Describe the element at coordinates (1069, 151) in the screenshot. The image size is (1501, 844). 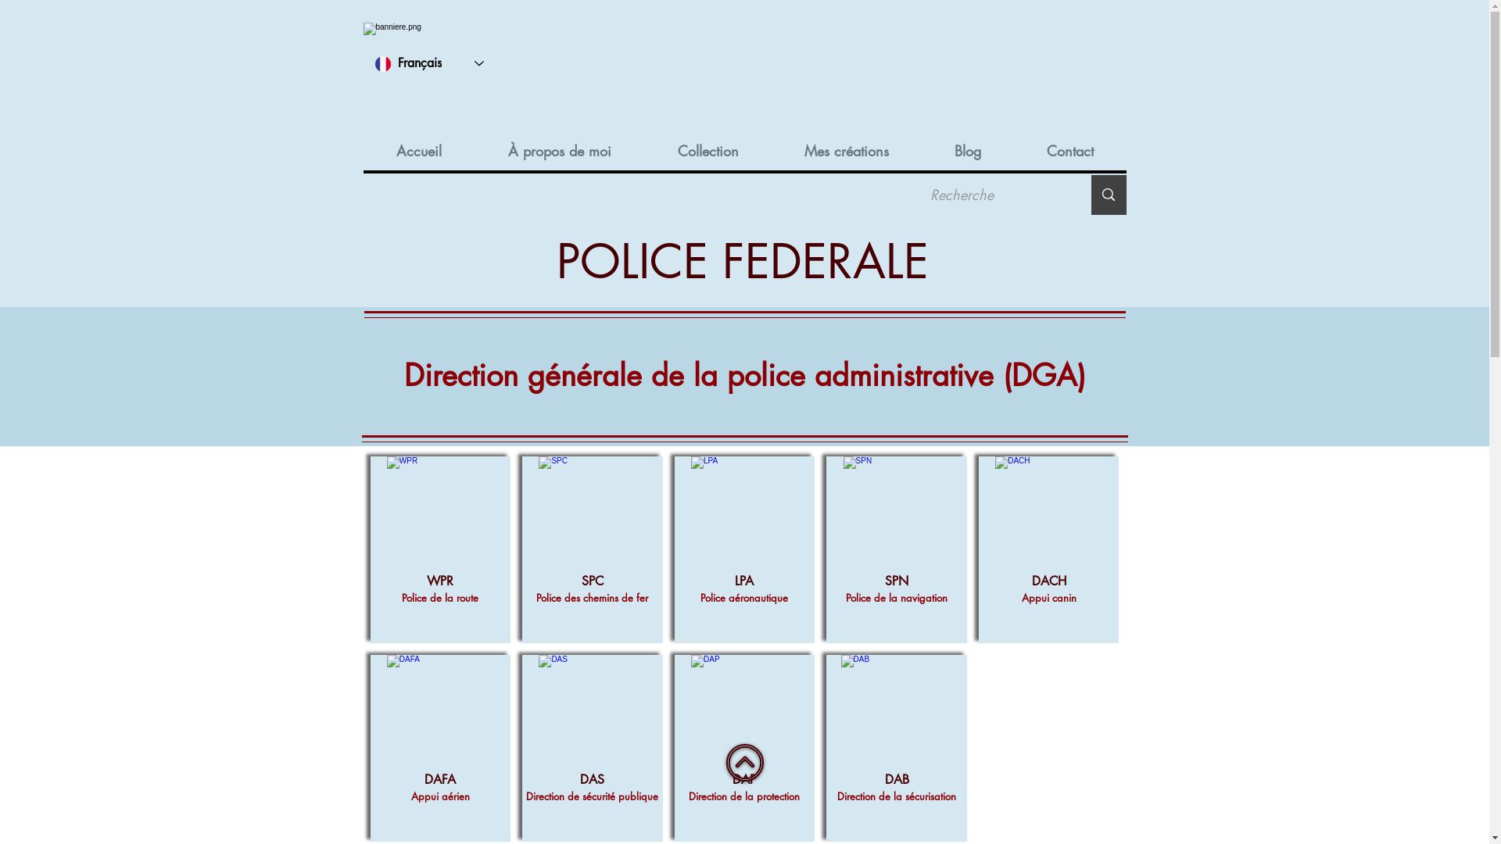
I see `Contact` at that location.